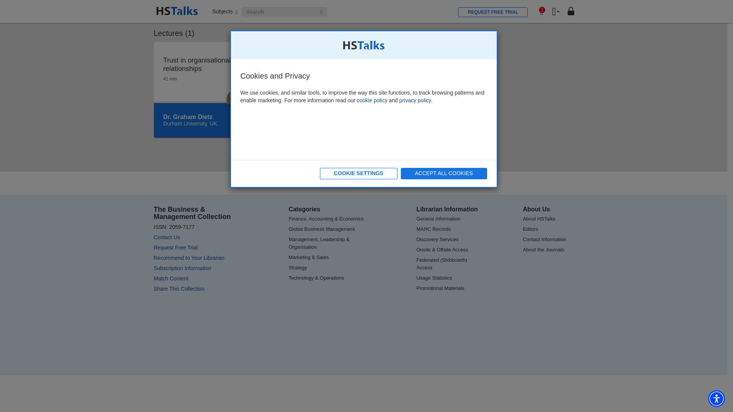 This screenshot has height=412, width=733. What do you see at coordinates (716, 275) in the screenshot?
I see `Accessibility Menu` at bounding box center [716, 275].